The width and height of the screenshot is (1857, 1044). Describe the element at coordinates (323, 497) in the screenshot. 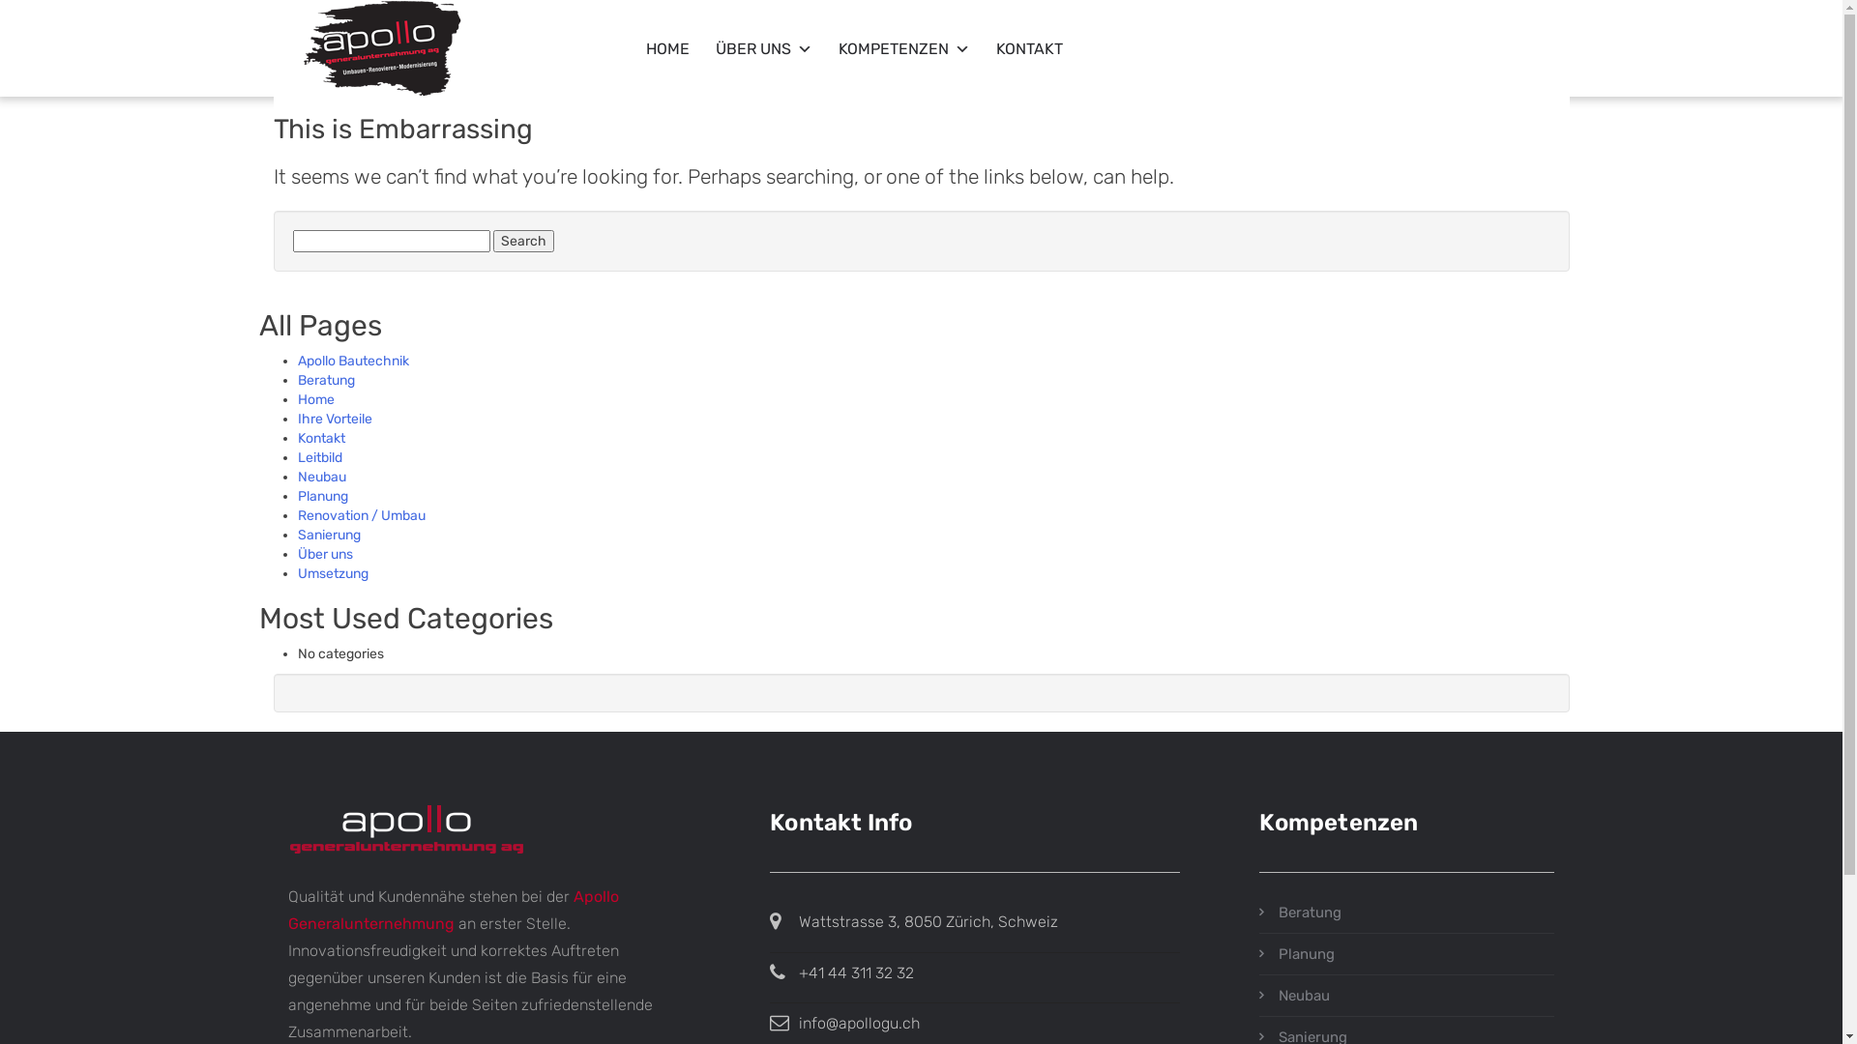

I see `Planung` at that location.